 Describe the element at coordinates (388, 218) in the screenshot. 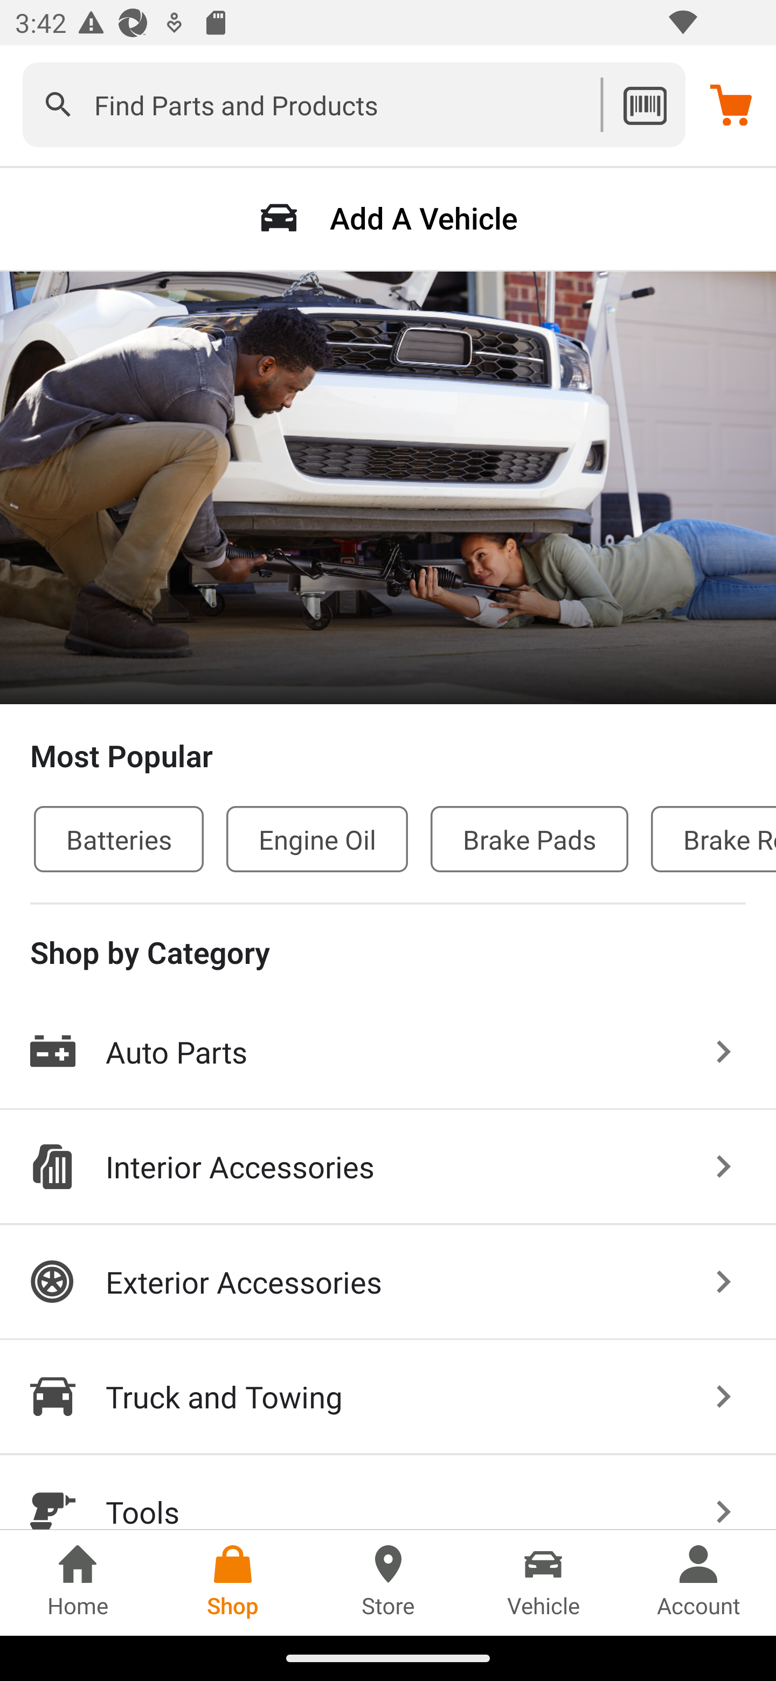

I see `add-vehicle-button  Add A Vehicle` at that location.